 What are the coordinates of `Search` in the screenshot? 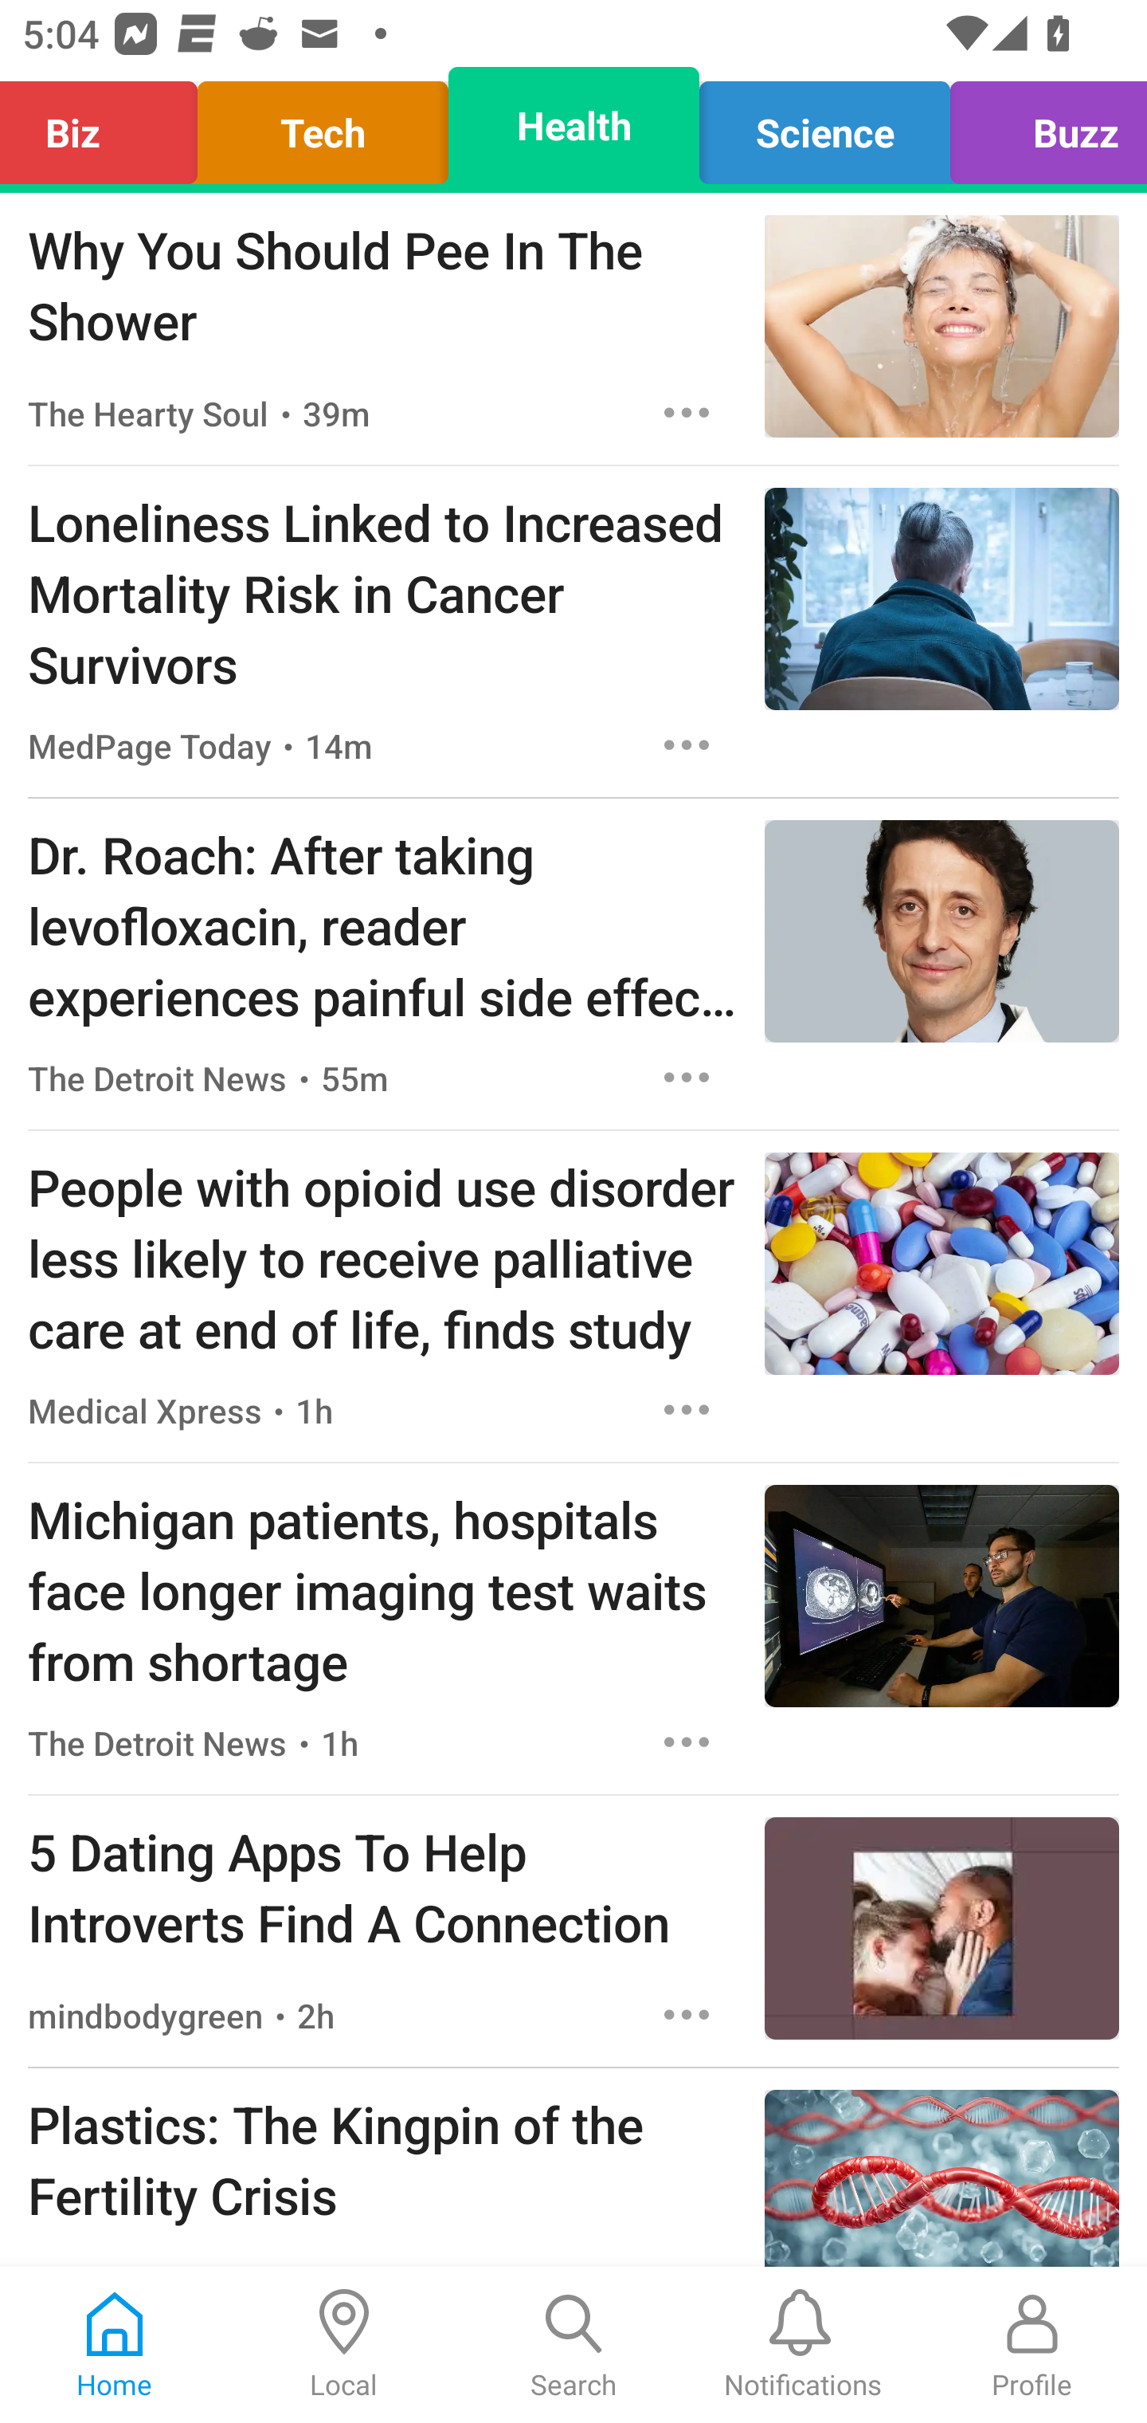 It's located at (573, 2345).